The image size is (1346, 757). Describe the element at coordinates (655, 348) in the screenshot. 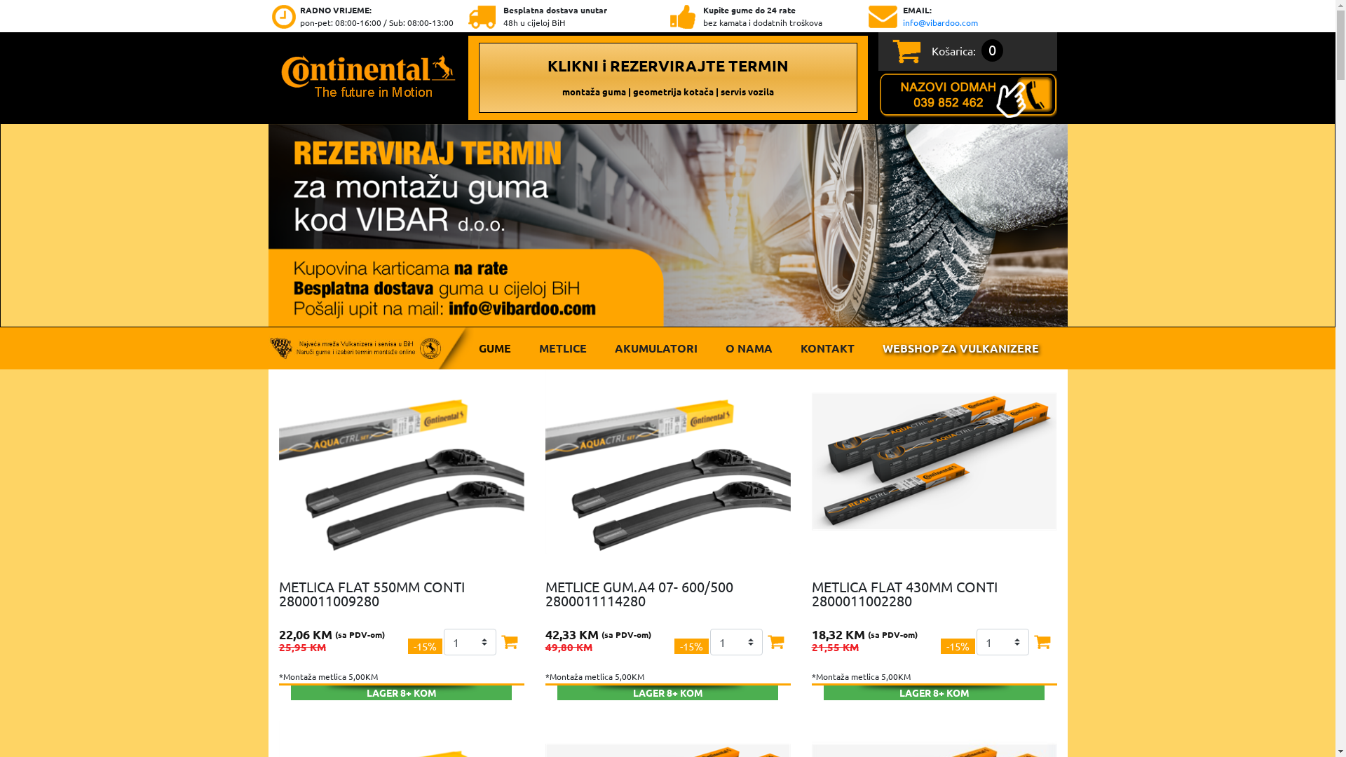

I see `AKUMULATORI` at that location.